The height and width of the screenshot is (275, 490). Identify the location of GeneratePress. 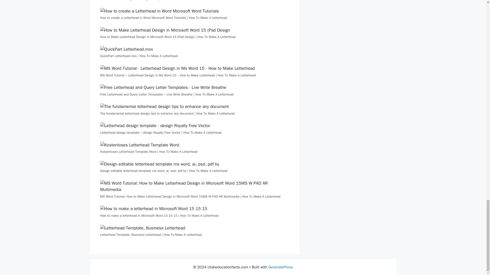
(280, 267).